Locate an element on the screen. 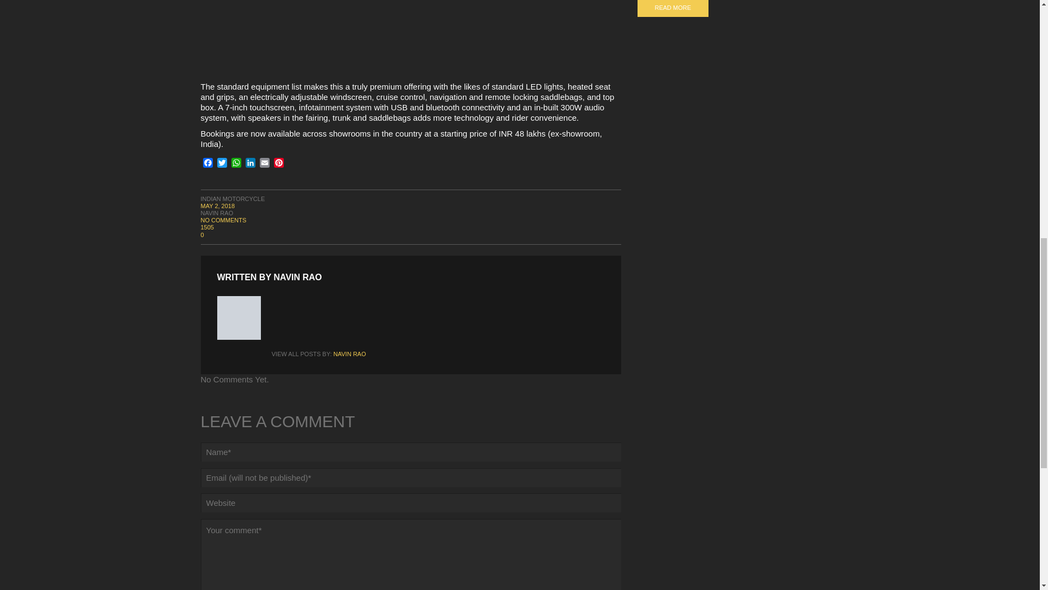 The image size is (1048, 590). NAVIN RAO is located at coordinates (297, 277).